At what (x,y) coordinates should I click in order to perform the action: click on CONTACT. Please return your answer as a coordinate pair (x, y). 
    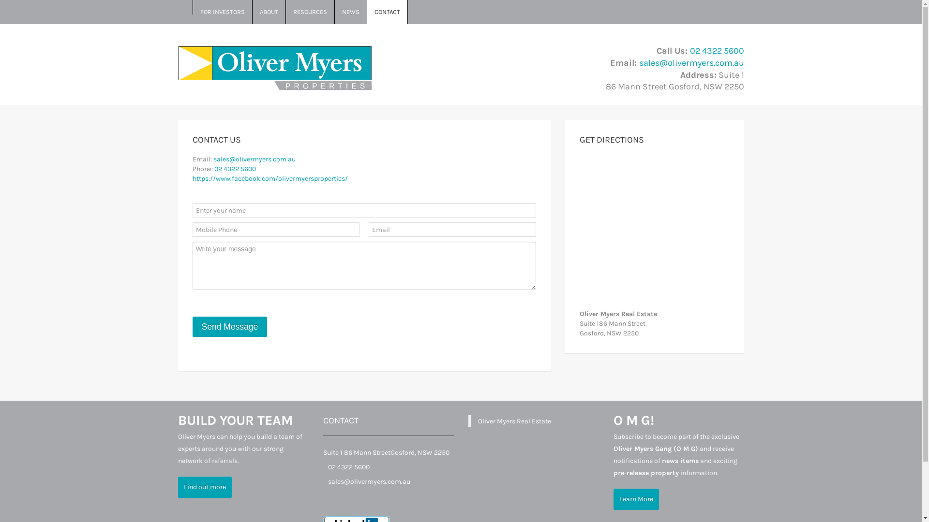
    Looking at the image, I should click on (387, 12).